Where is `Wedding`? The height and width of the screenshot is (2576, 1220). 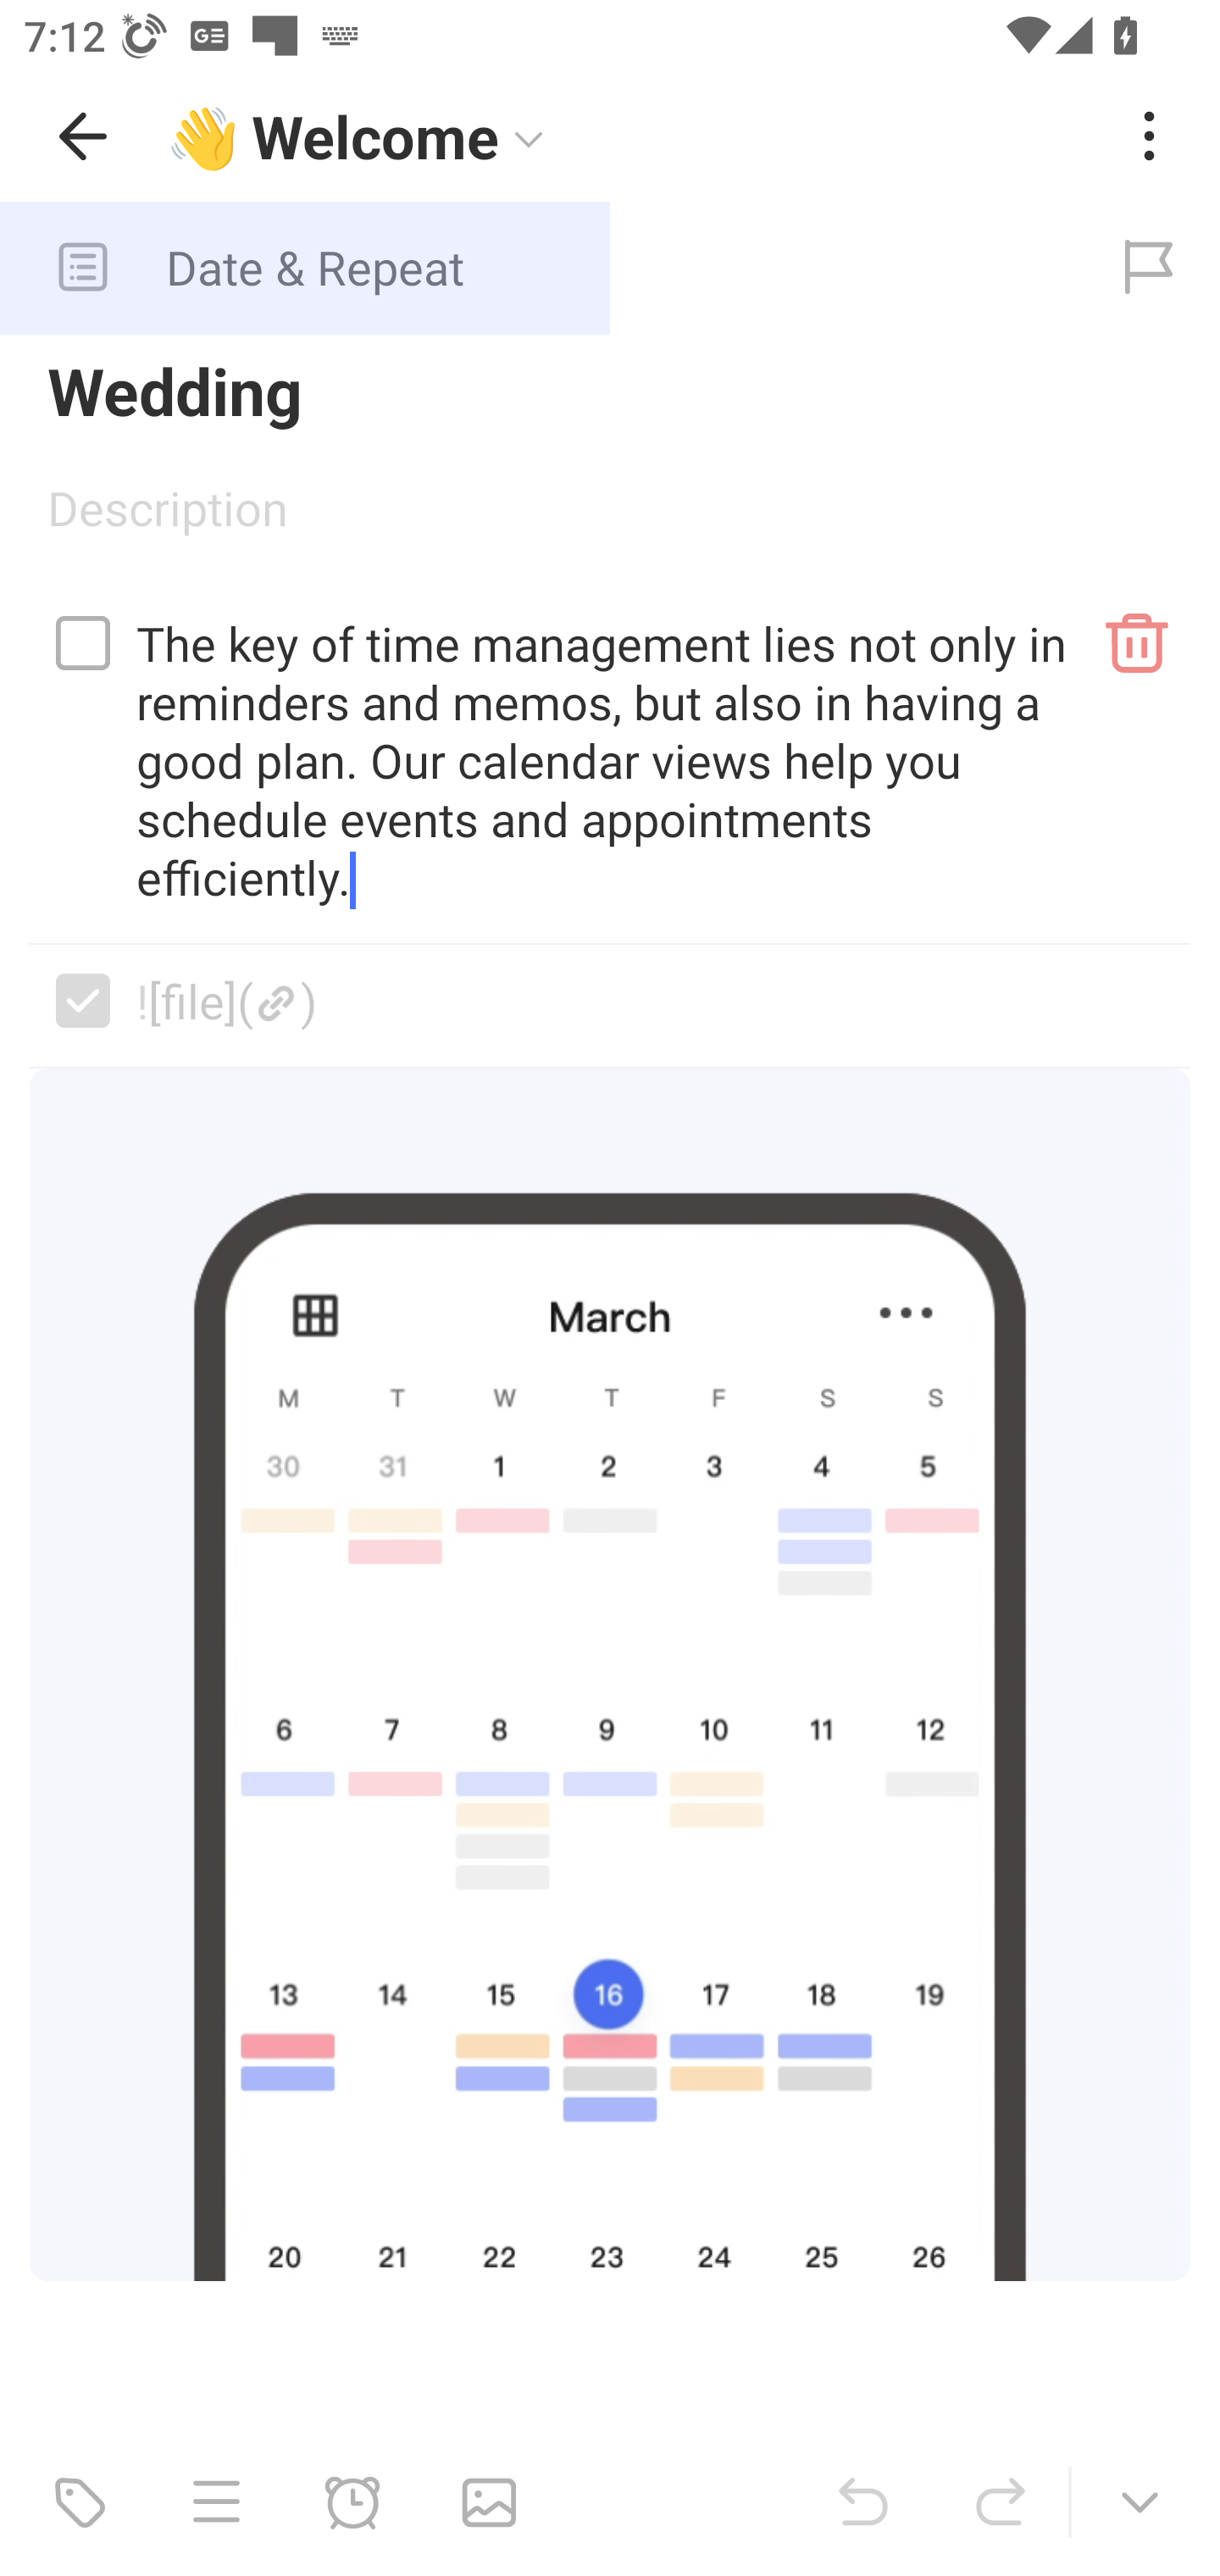 Wedding is located at coordinates (610, 390).